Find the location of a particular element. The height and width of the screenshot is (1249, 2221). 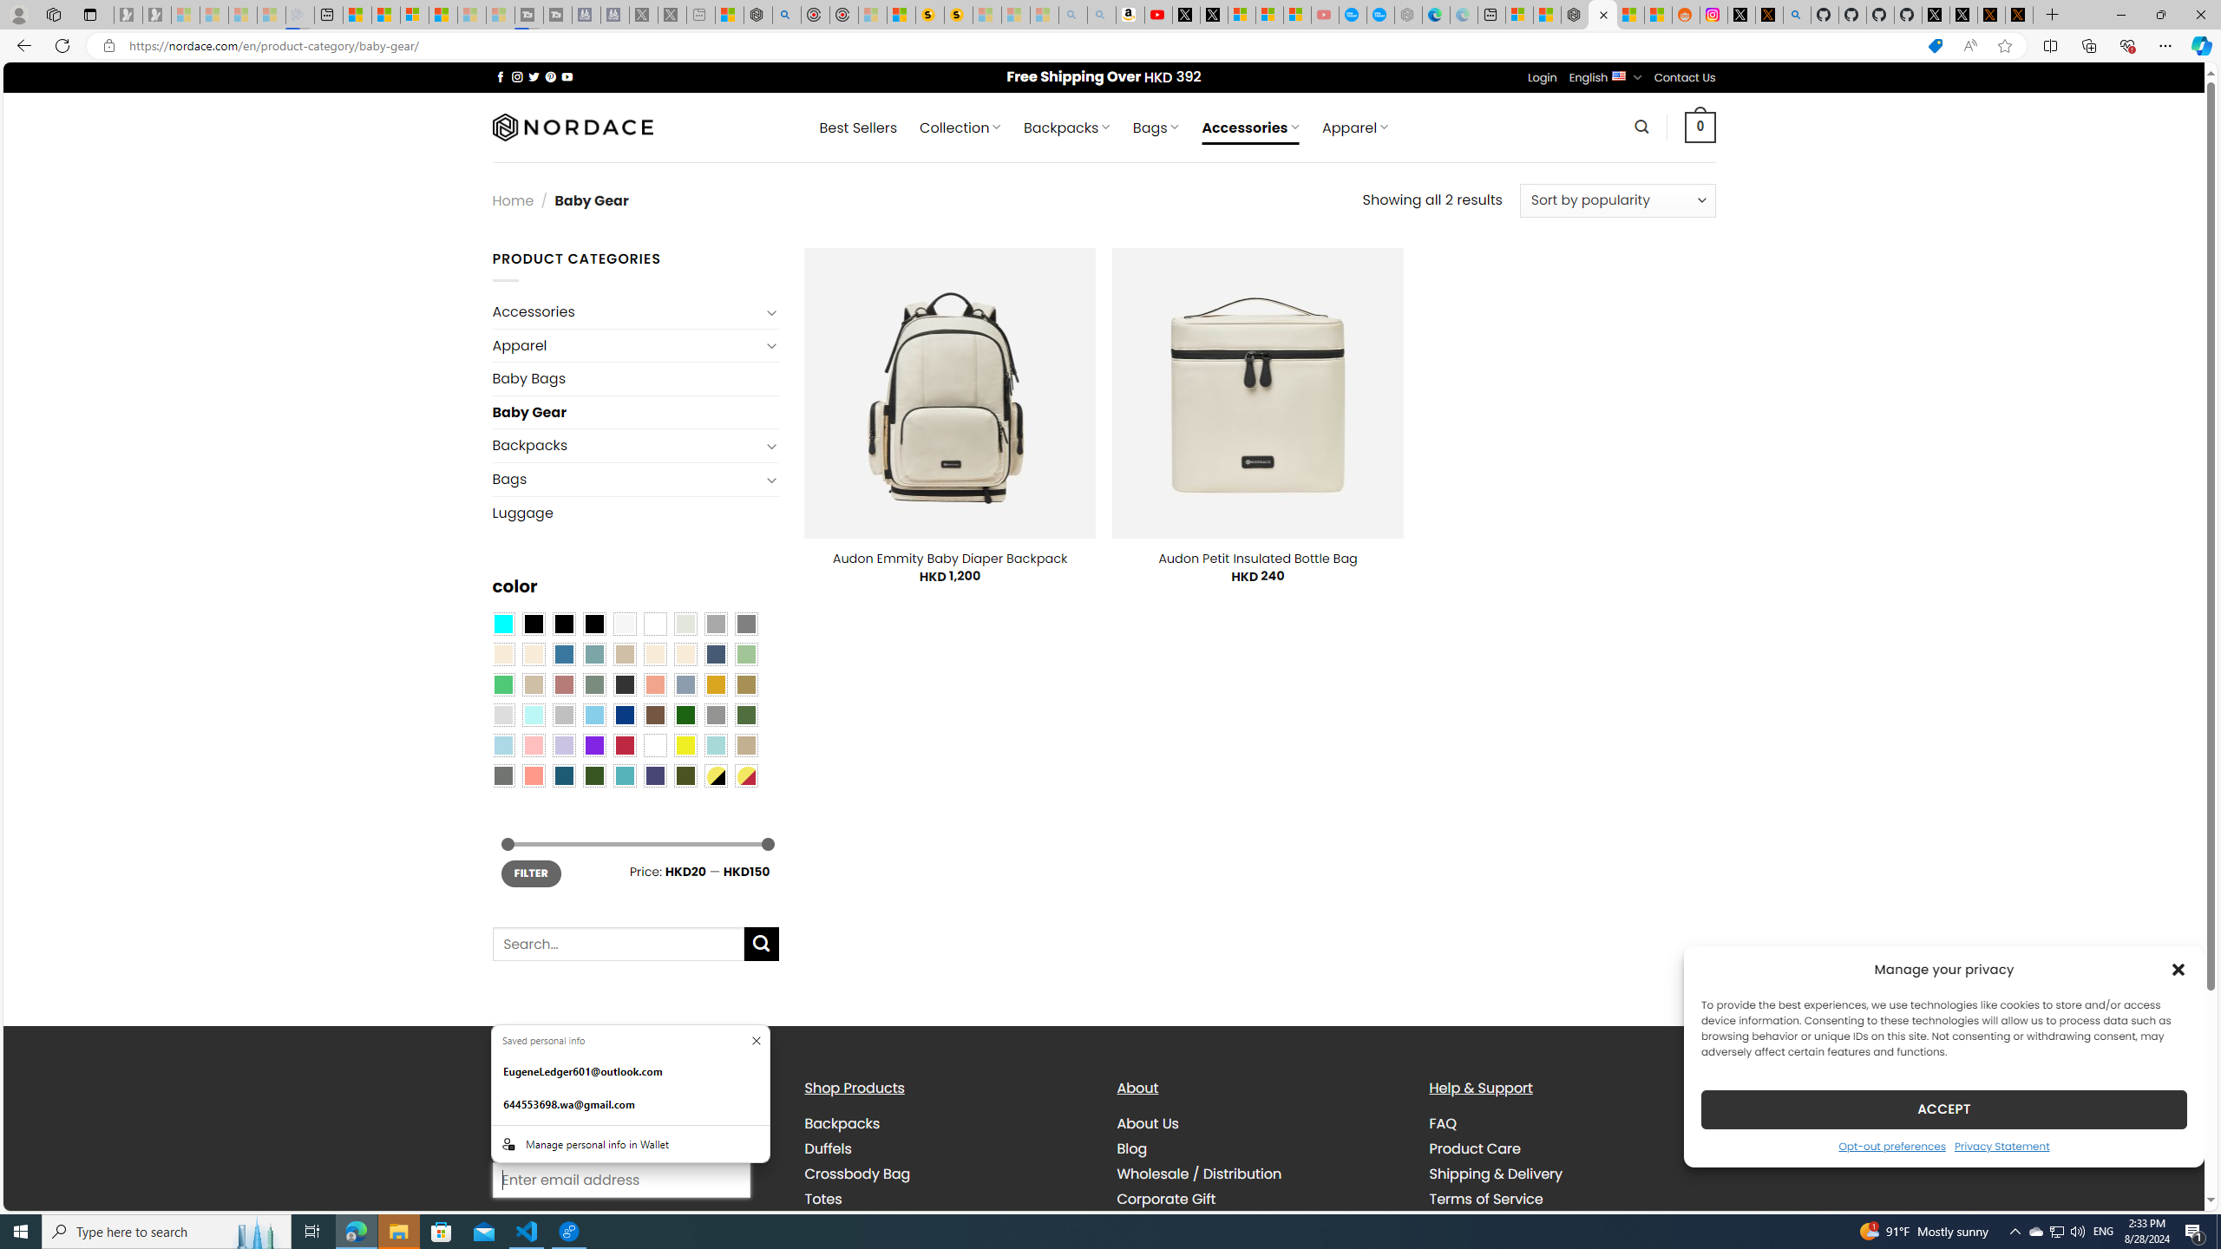

Black-Brown is located at coordinates (593, 623).